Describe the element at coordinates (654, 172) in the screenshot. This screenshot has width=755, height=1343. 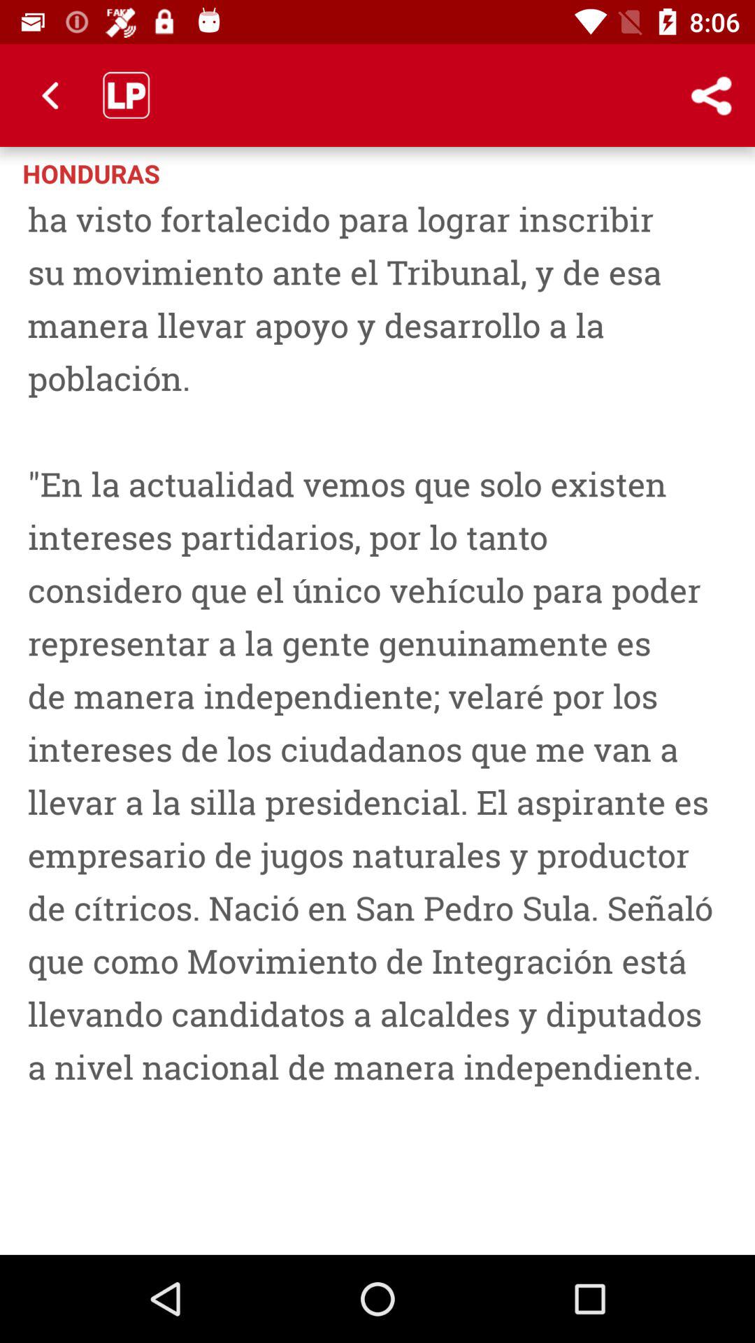
I see `choose the item to the right of the honduras item` at that location.